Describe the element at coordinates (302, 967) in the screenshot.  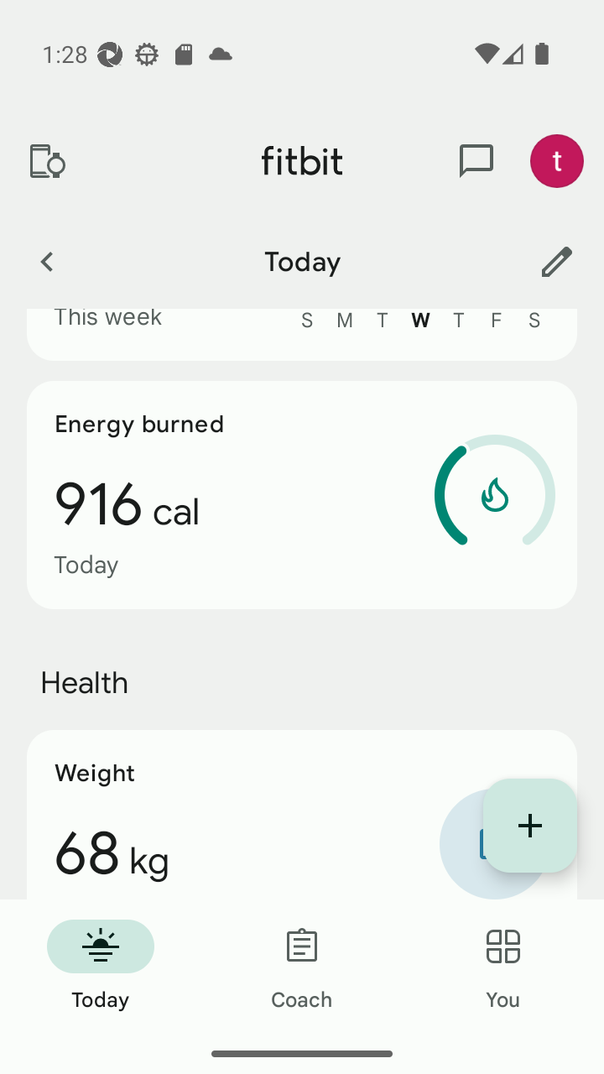
I see `Coach` at that location.